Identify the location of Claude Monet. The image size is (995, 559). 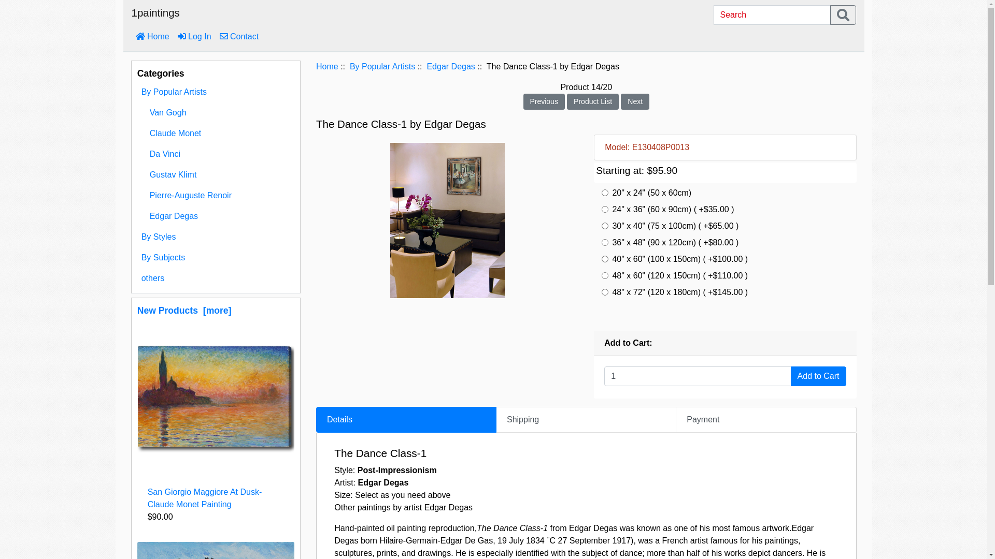
(216, 134).